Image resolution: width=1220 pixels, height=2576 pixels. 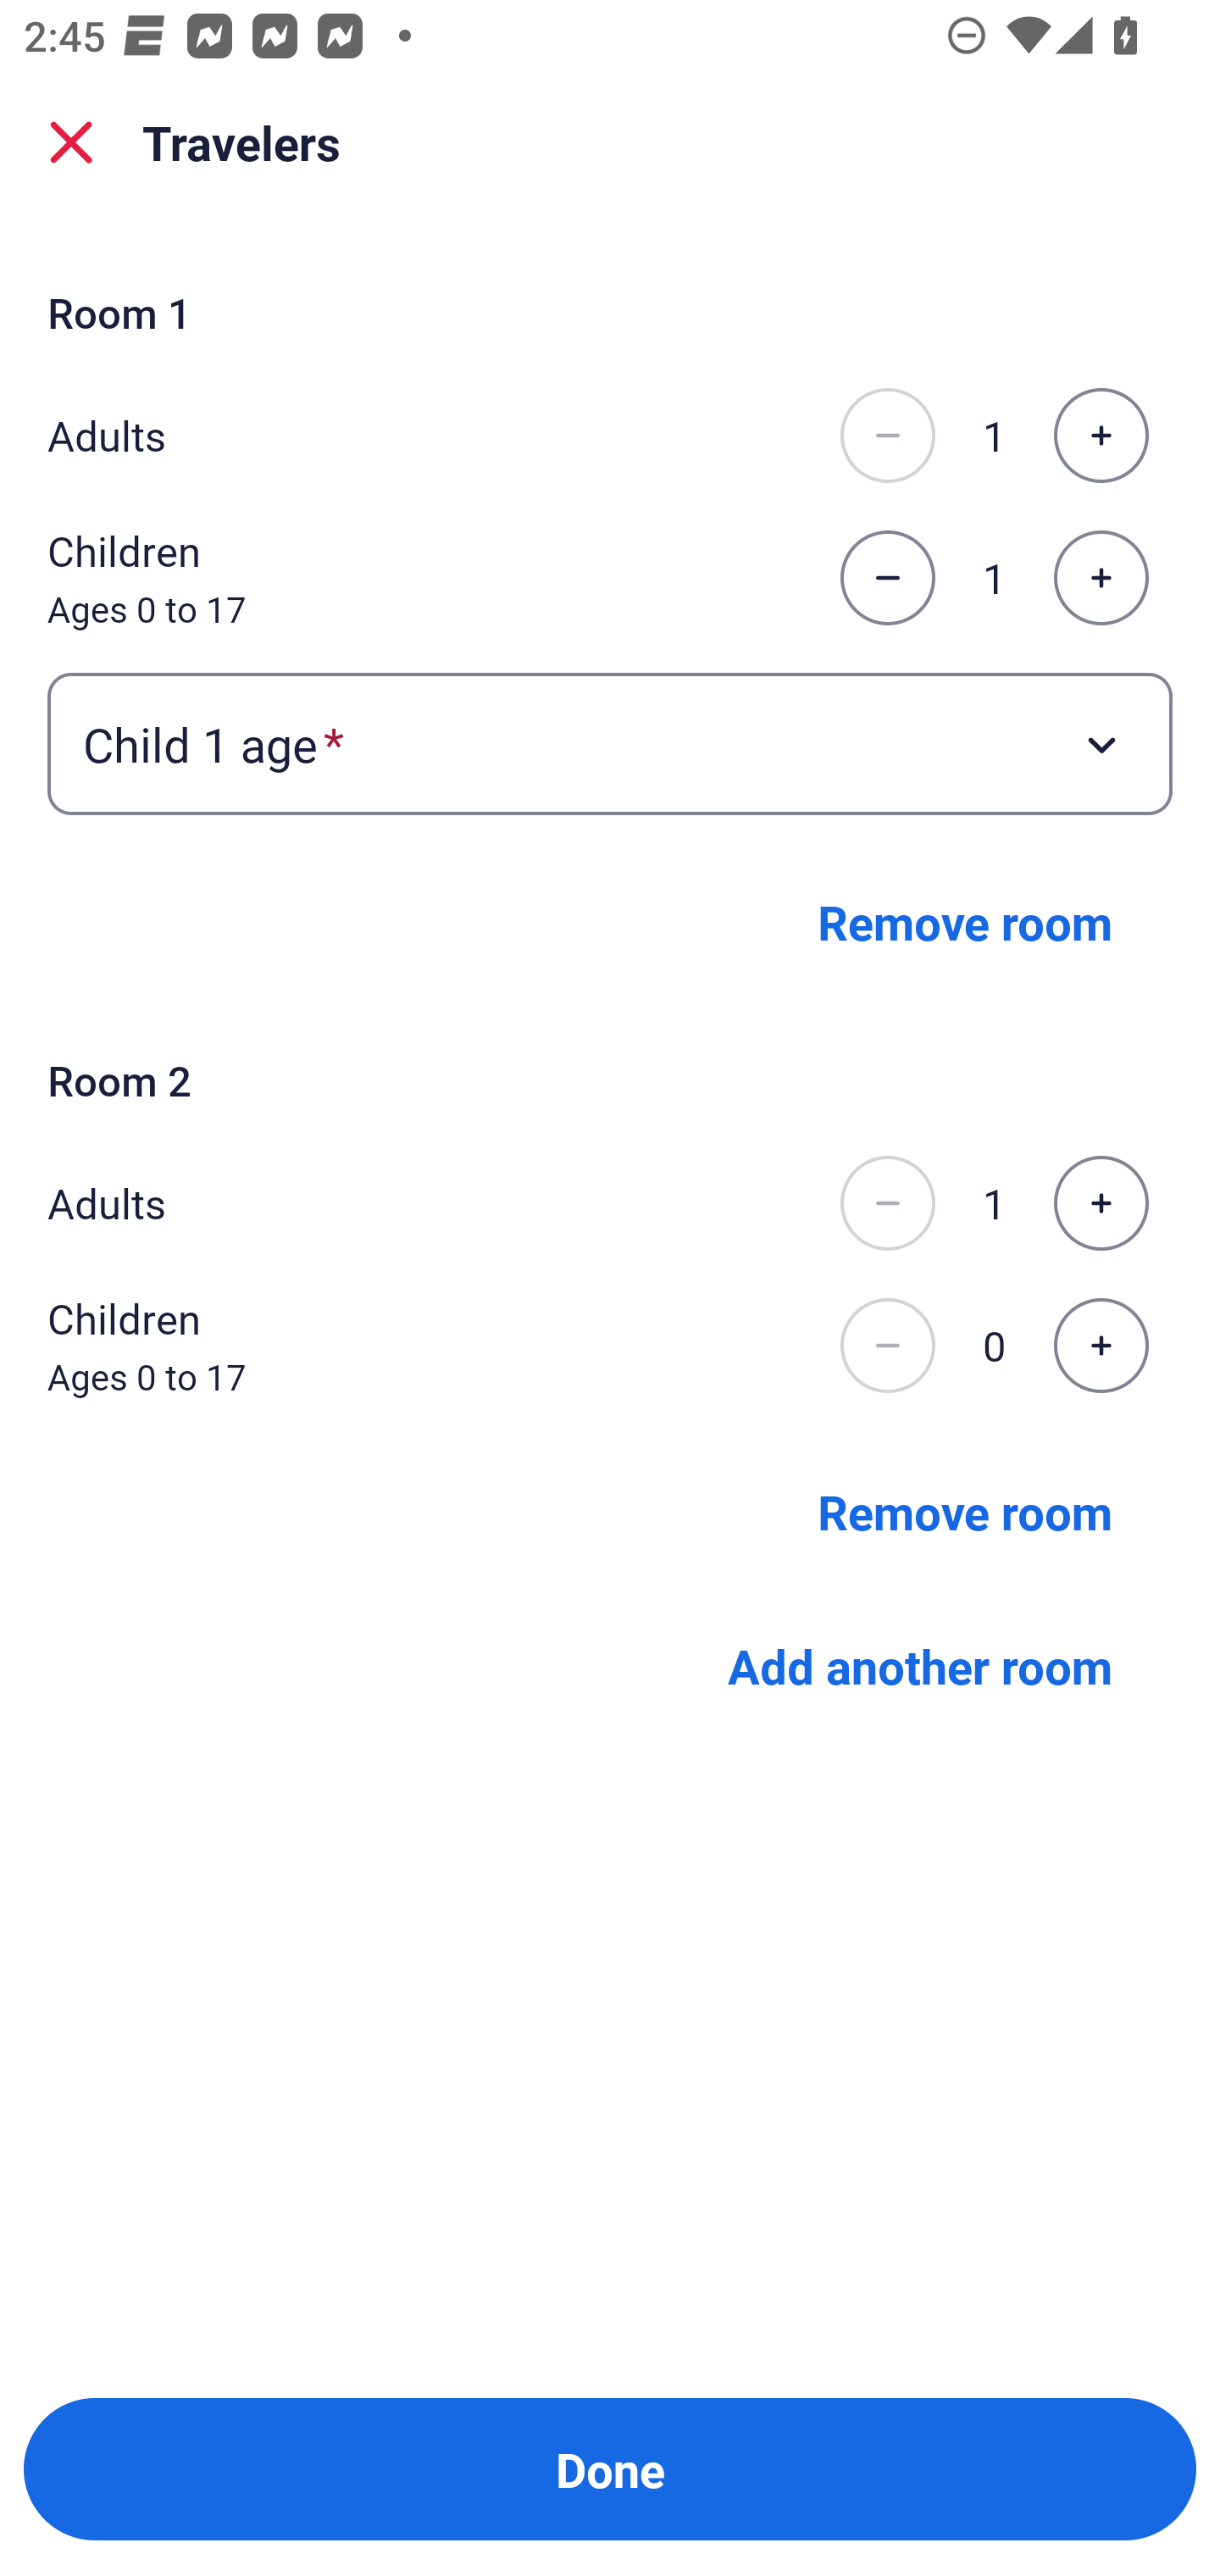 What do you see at coordinates (887, 1346) in the screenshot?
I see `Decrease the number of children` at bounding box center [887, 1346].